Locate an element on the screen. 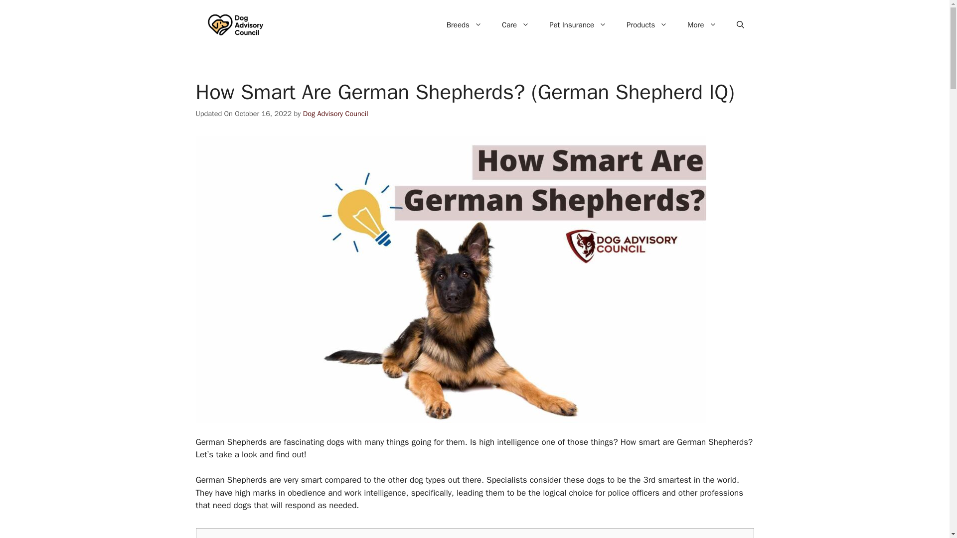 The height and width of the screenshot is (538, 957). Pet Insurance is located at coordinates (578, 25).